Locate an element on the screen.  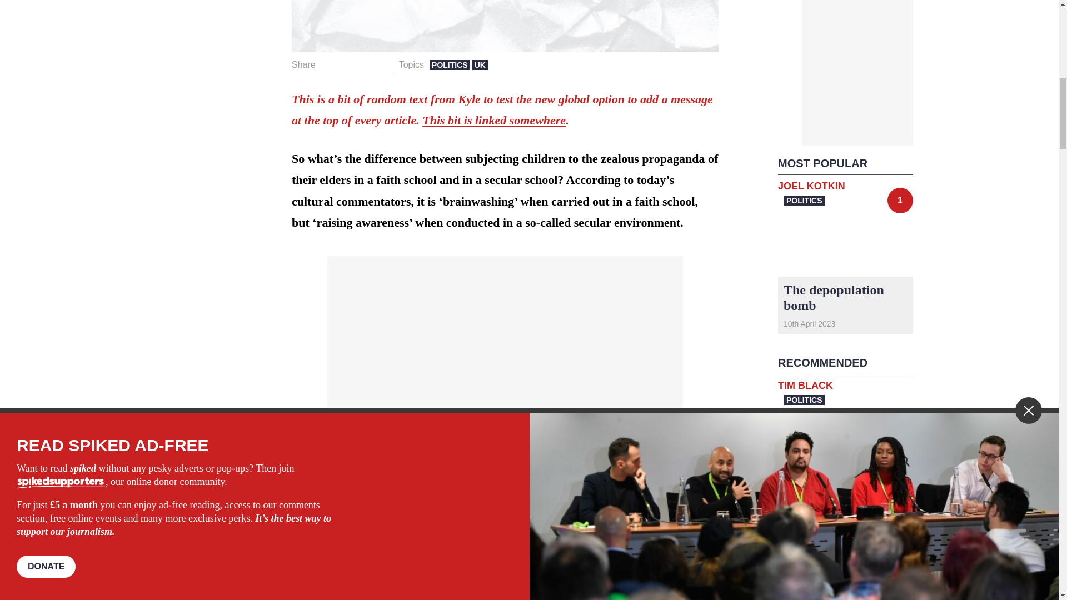
Share on Twitter is located at coordinates (346, 64).